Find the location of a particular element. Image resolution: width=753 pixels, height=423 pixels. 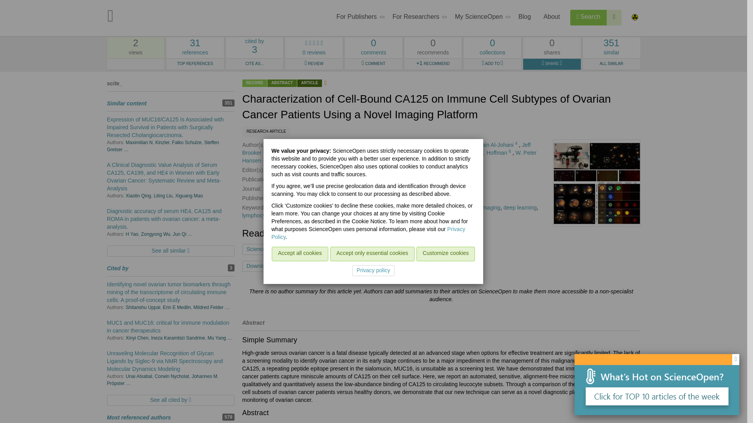

Search is located at coordinates (588, 17).